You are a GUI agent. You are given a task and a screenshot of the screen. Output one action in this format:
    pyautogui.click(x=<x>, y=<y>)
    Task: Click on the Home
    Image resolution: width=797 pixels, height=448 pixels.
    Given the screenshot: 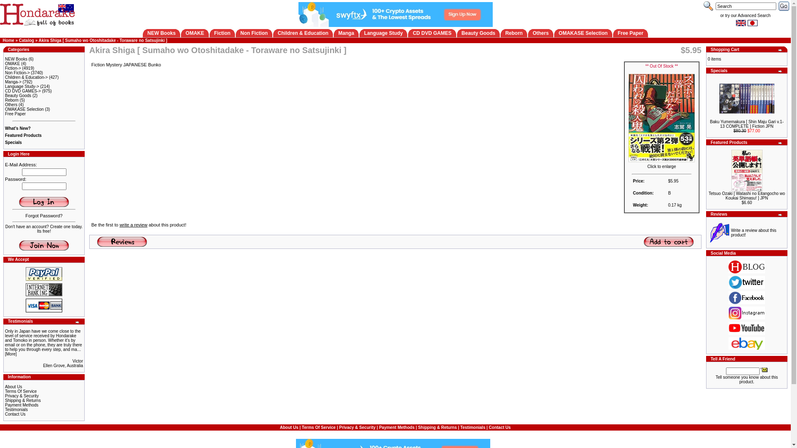 What is the action you would take?
    pyautogui.click(x=9, y=41)
    